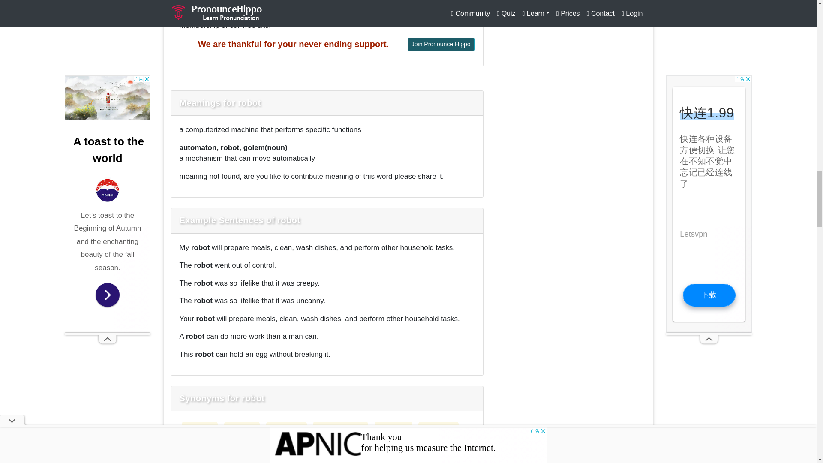  Describe the element at coordinates (369, 446) in the screenshot. I see `rover` at that location.